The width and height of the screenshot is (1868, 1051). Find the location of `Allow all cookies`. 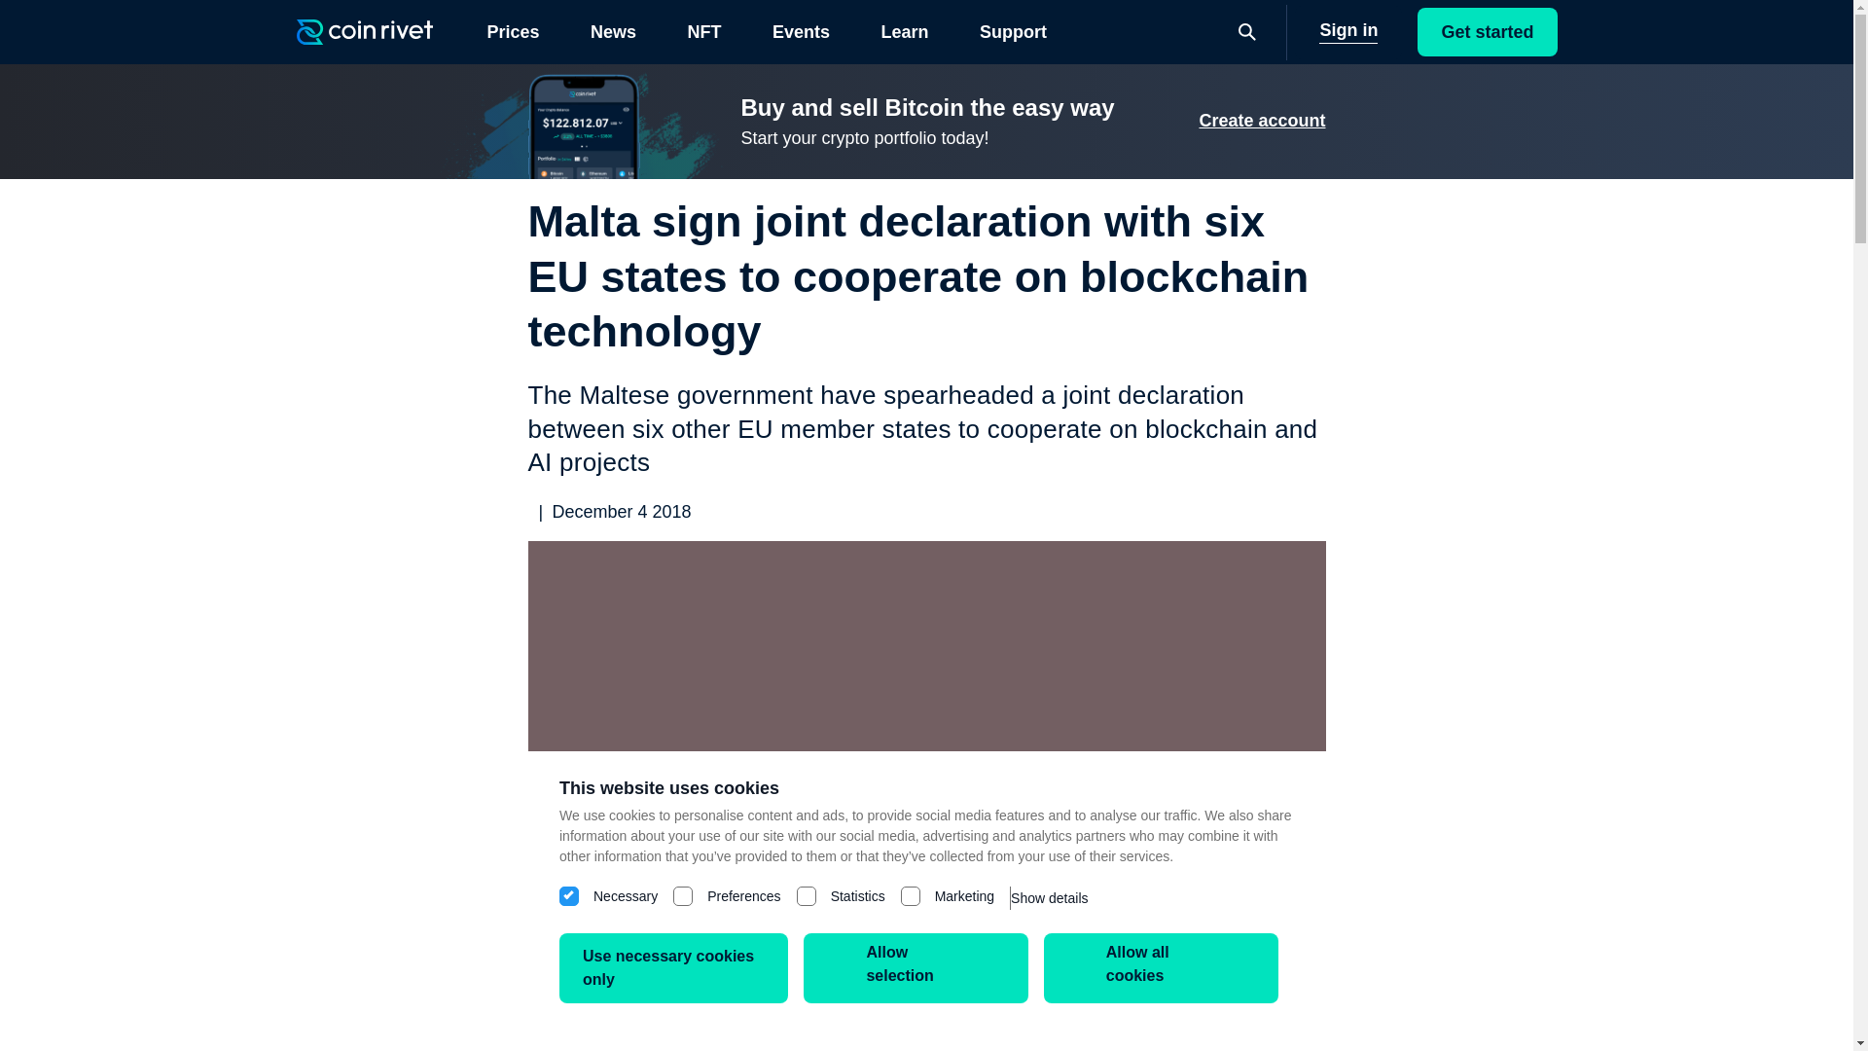

Allow all cookies is located at coordinates (1161, 968).